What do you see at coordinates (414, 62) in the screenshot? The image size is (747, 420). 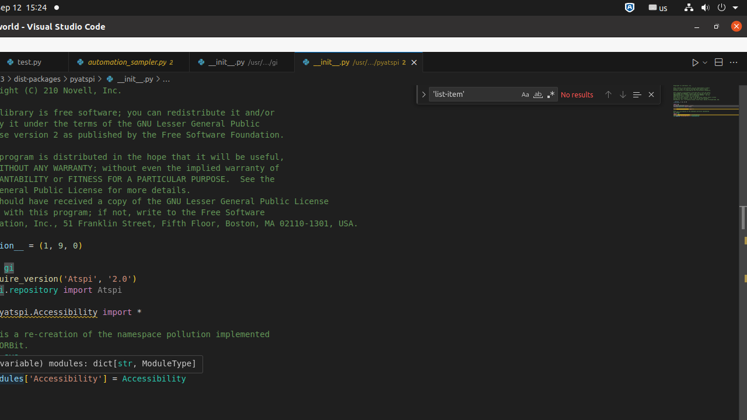 I see `Close (Ctrl+W)` at bounding box center [414, 62].